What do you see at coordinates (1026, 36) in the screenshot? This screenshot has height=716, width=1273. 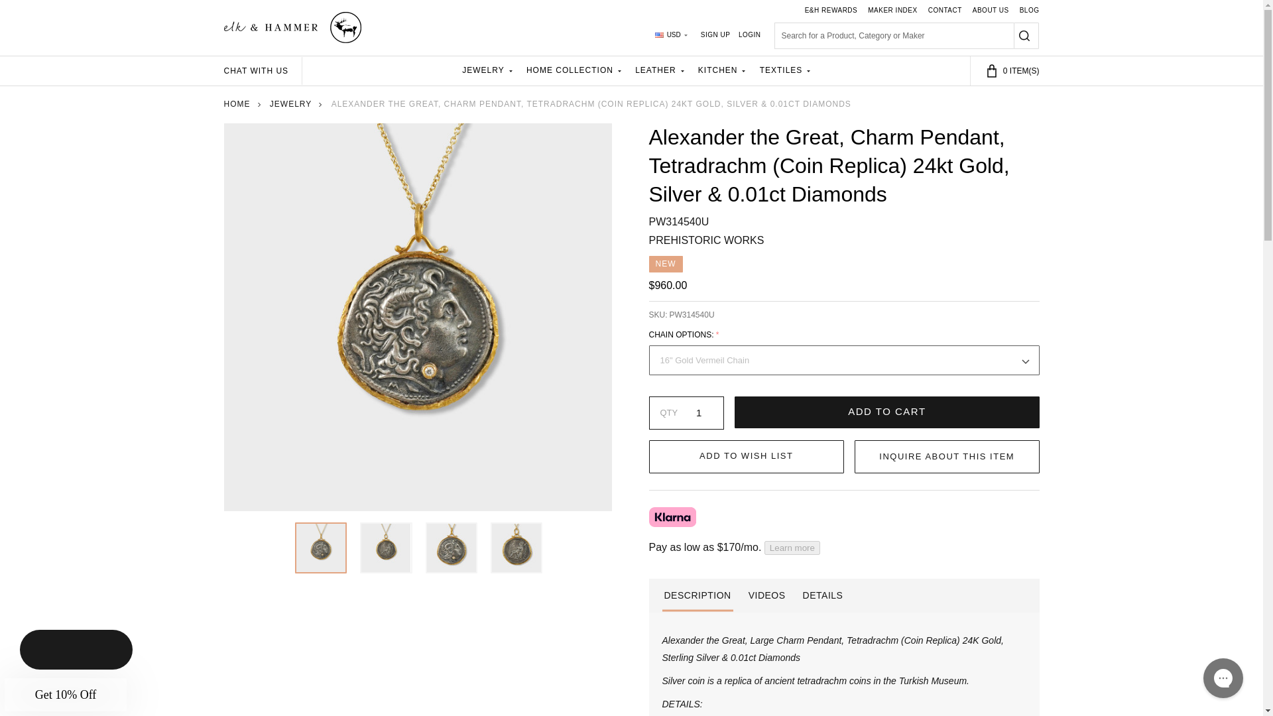 I see `SEARCH` at bounding box center [1026, 36].